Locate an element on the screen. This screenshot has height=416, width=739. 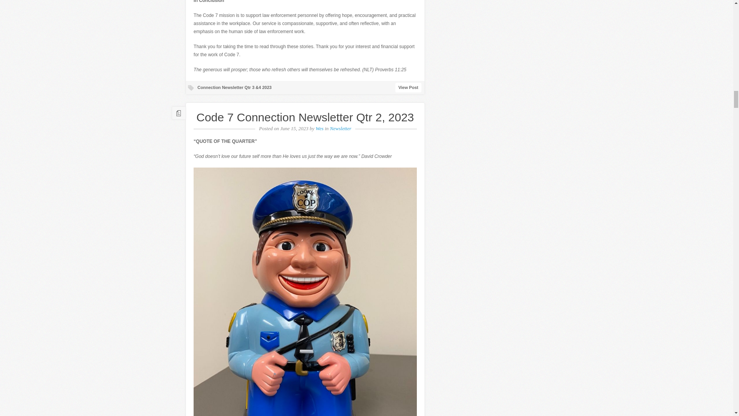
Wes is located at coordinates (319, 129).